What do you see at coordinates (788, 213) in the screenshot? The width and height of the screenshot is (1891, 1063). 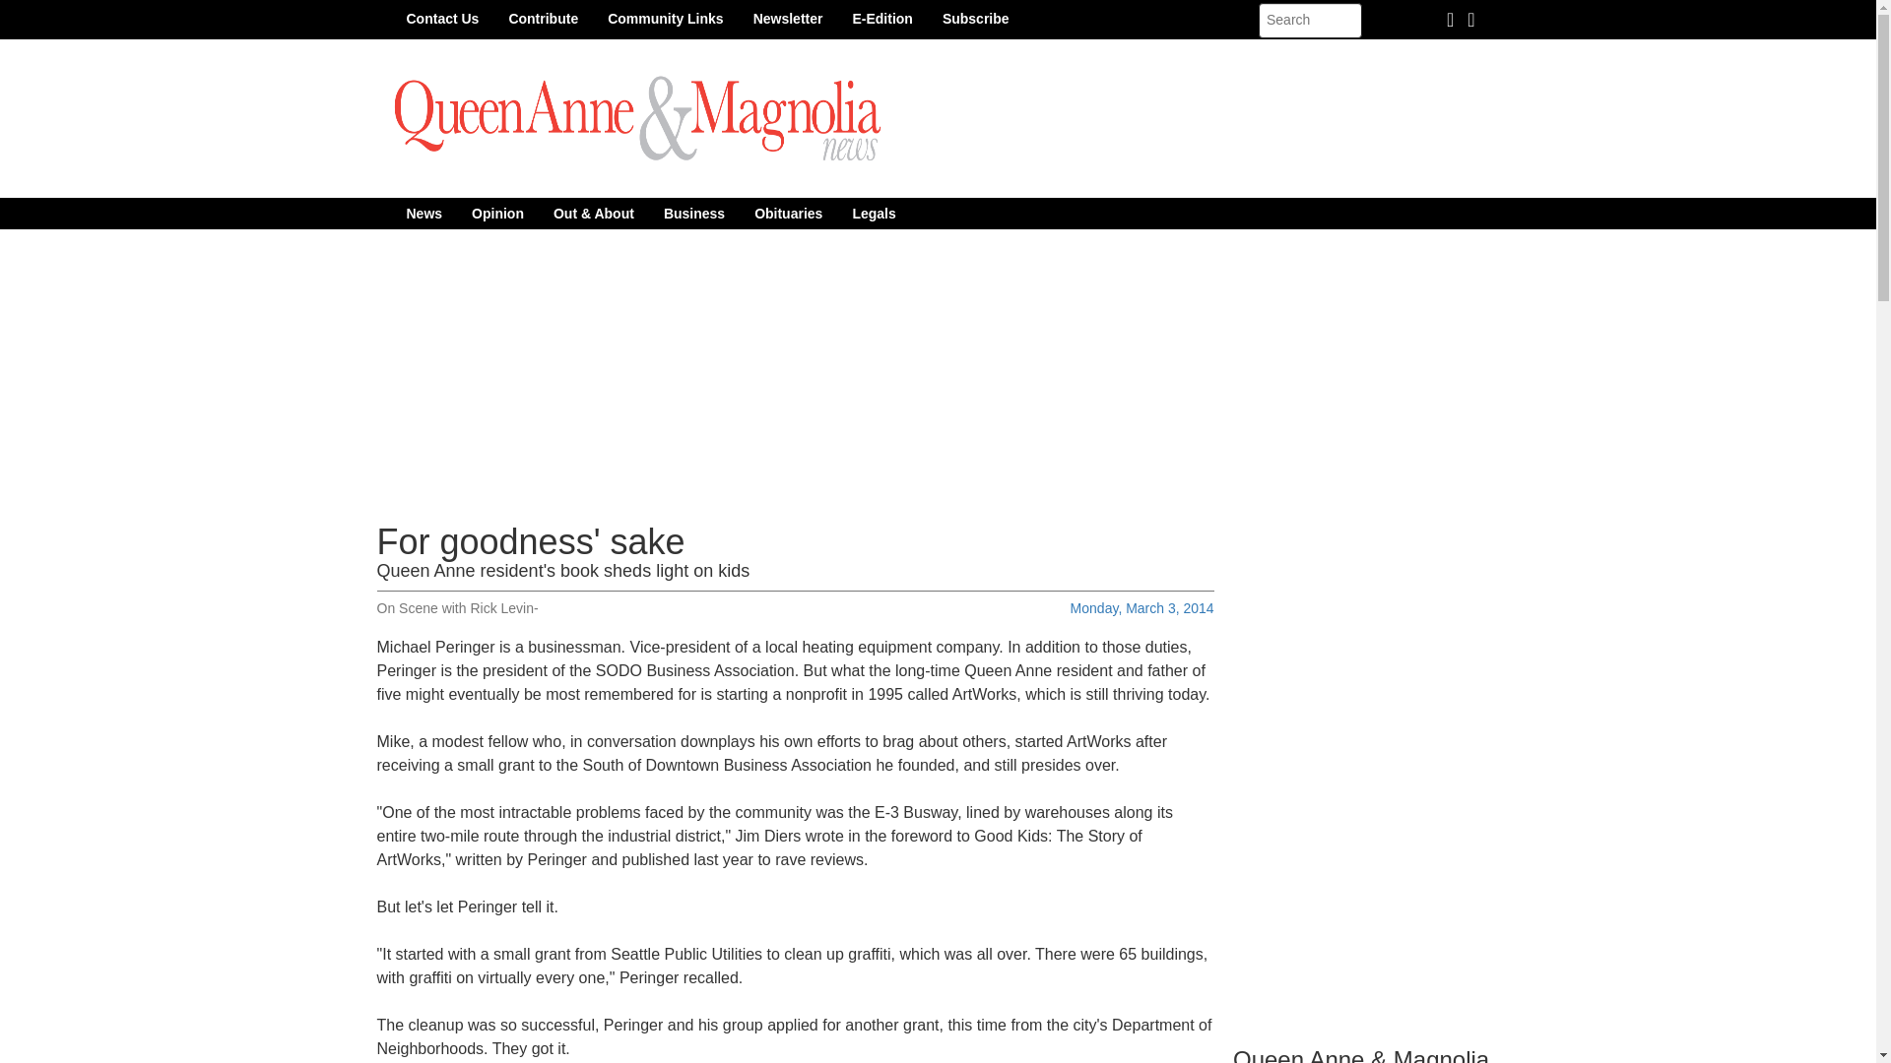 I see `Obituaries` at bounding box center [788, 213].